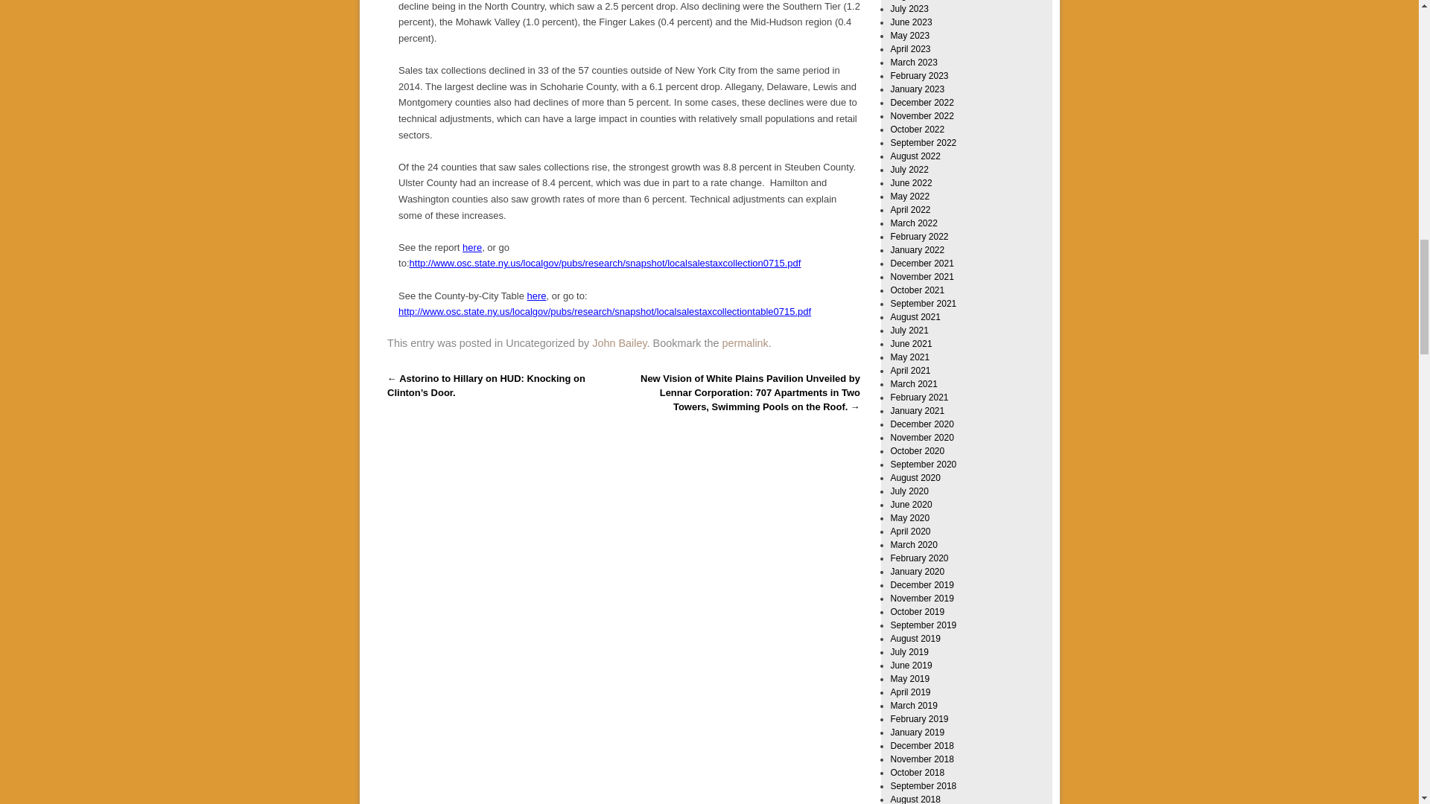 The height and width of the screenshot is (804, 1430). What do you see at coordinates (472, 247) in the screenshot?
I see `here` at bounding box center [472, 247].